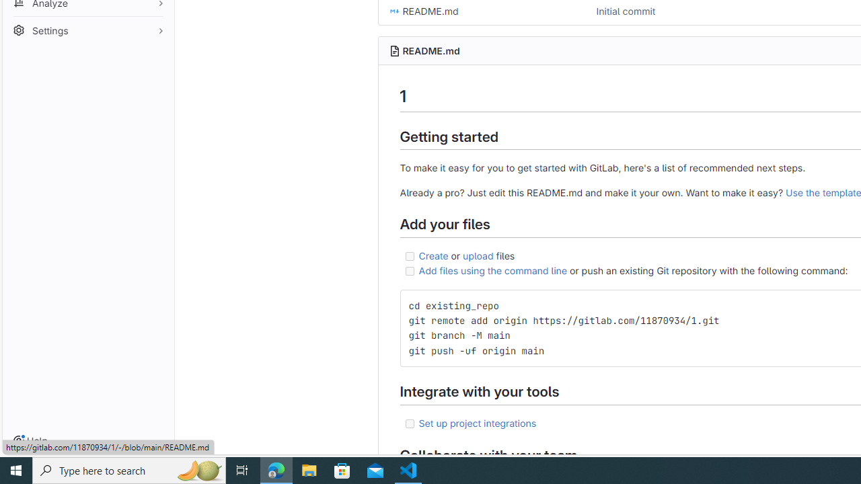  I want to click on Class: s16 position-relative file-icon, so click(394, 11).